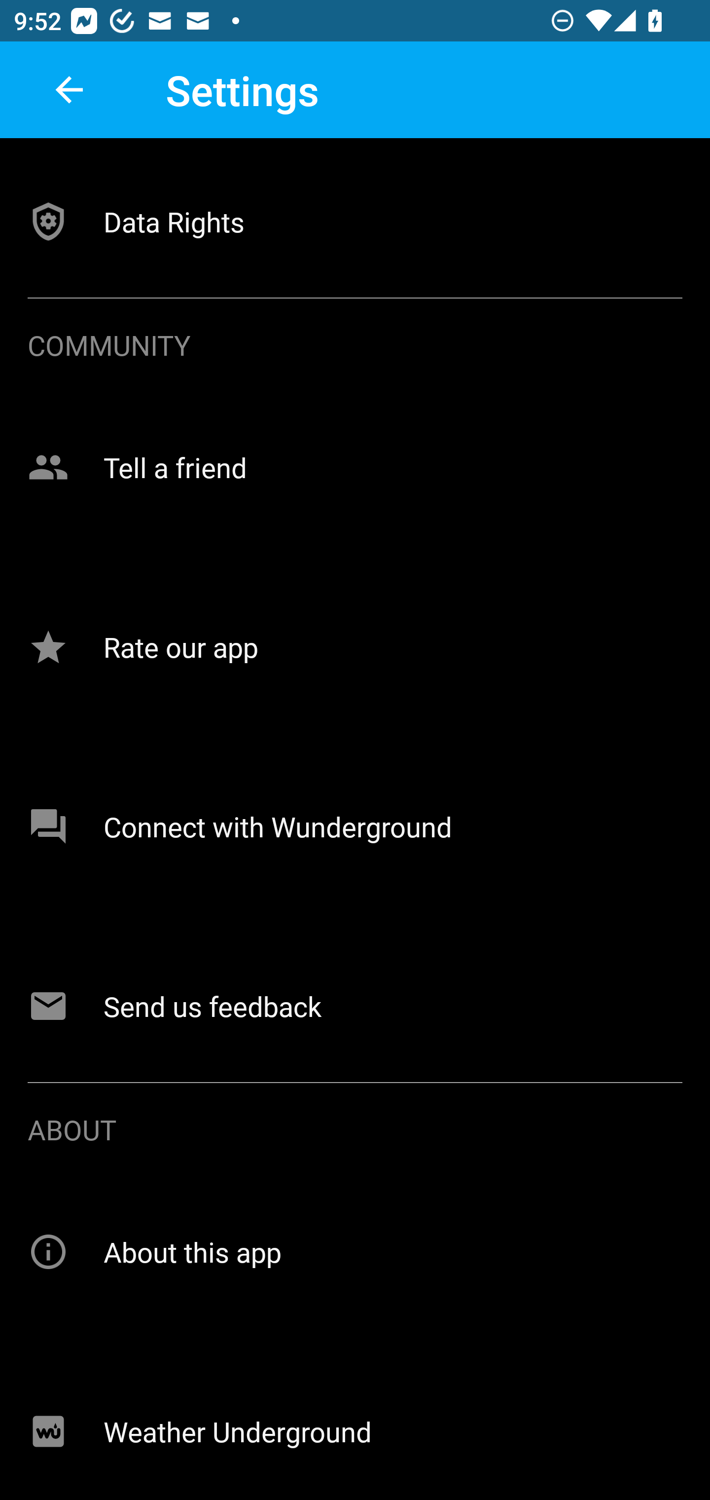 The image size is (710, 1500). What do you see at coordinates (355, 1006) in the screenshot?
I see `Send us feedback Send us feedback. Open in browser` at bounding box center [355, 1006].